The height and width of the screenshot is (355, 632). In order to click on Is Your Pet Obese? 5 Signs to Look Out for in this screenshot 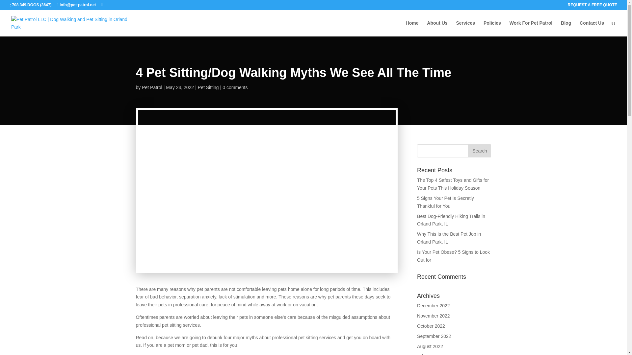, I will do `click(454, 256)`.